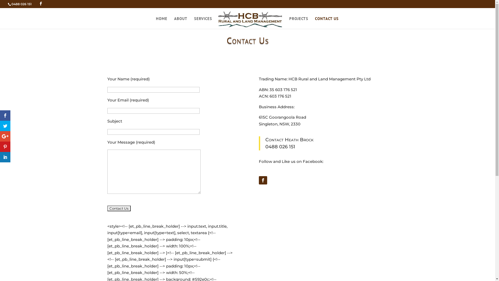 The image size is (499, 281). I want to click on ABOUT, so click(181, 20).